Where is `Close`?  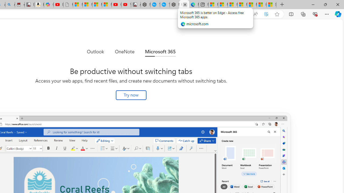 Close is located at coordinates (338, 4).